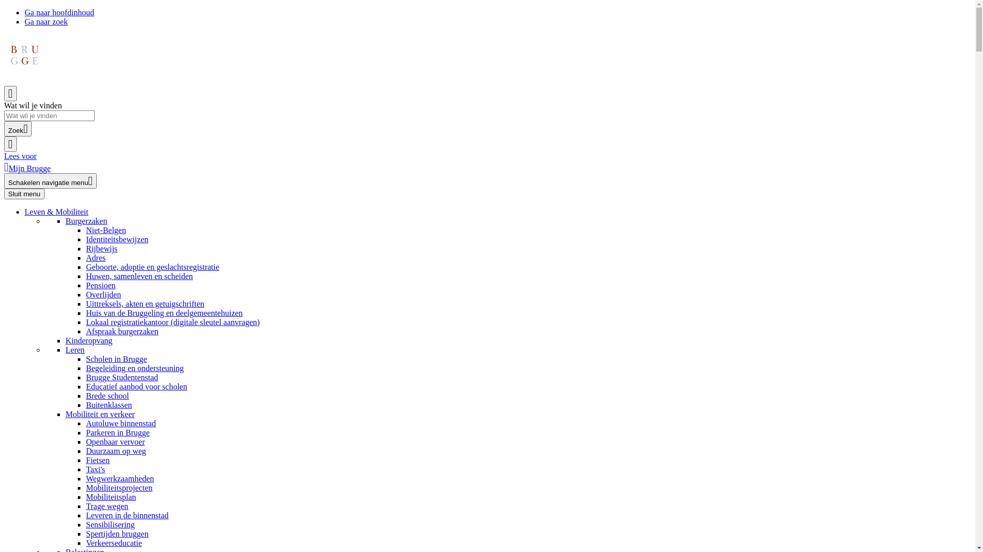 The image size is (983, 552). What do you see at coordinates (116, 442) in the screenshot?
I see `Openbaar vervoer` at bounding box center [116, 442].